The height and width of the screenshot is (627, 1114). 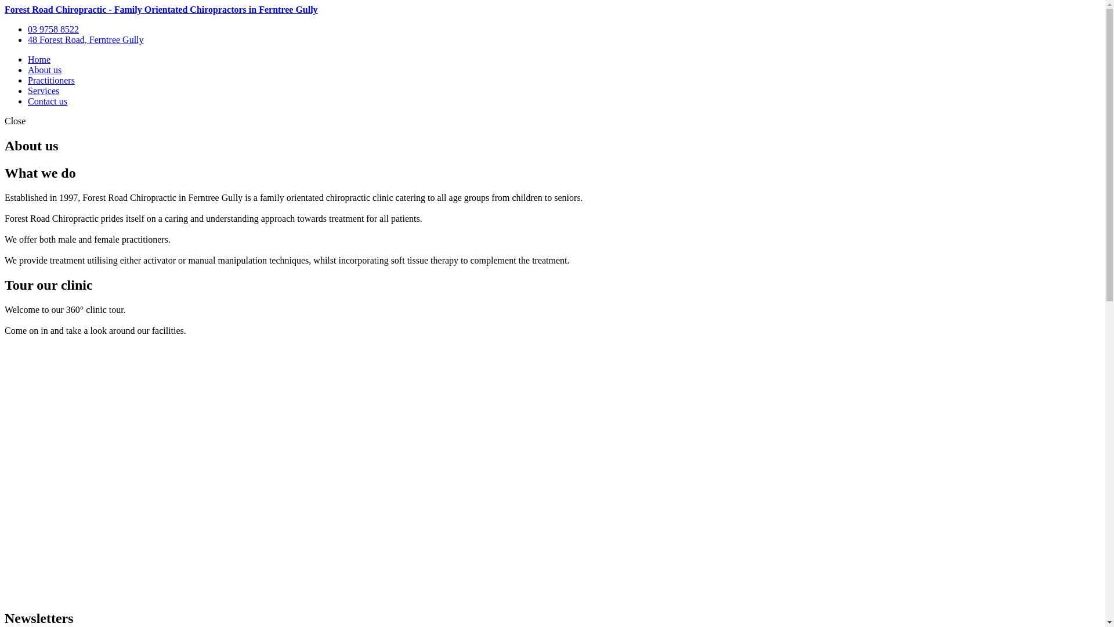 What do you see at coordinates (51, 80) in the screenshot?
I see `Practitioners` at bounding box center [51, 80].